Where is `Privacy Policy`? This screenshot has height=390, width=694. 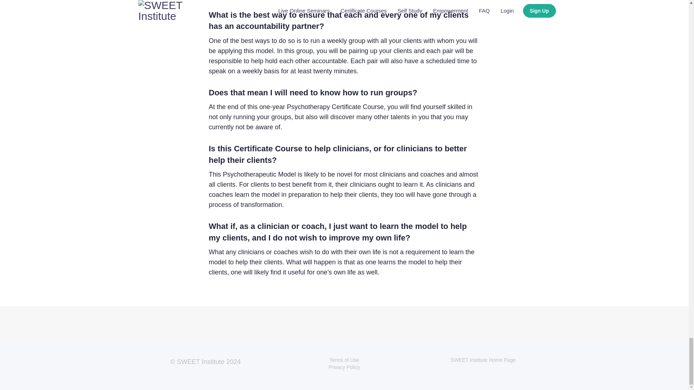
Privacy Policy is located at coordinates (344, 367).